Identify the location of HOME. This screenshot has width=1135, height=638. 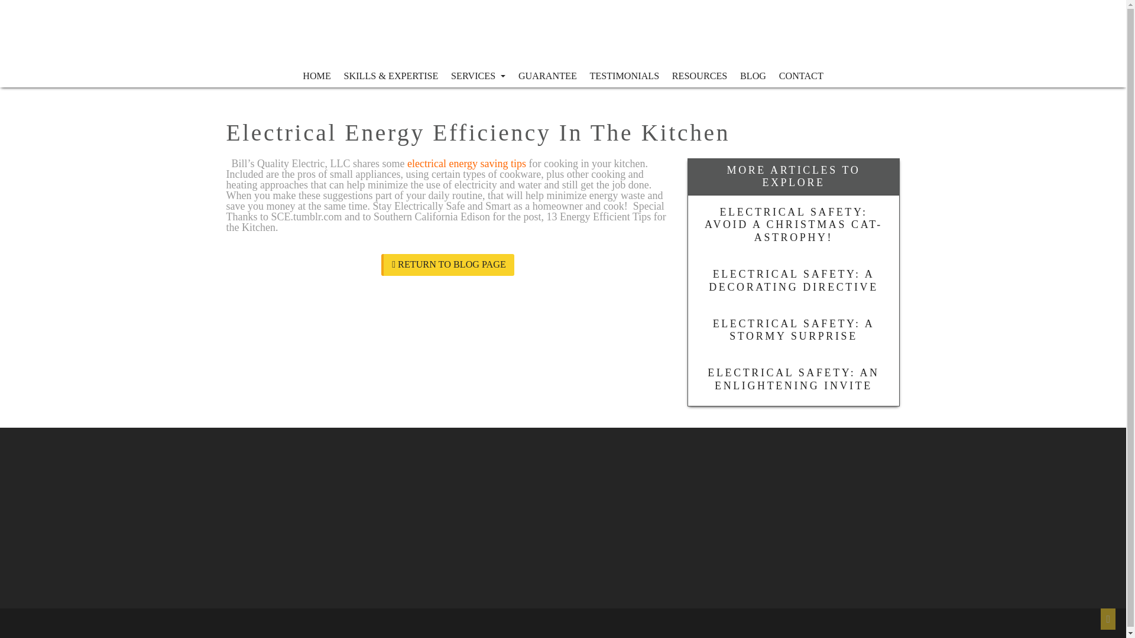
(317, 76).